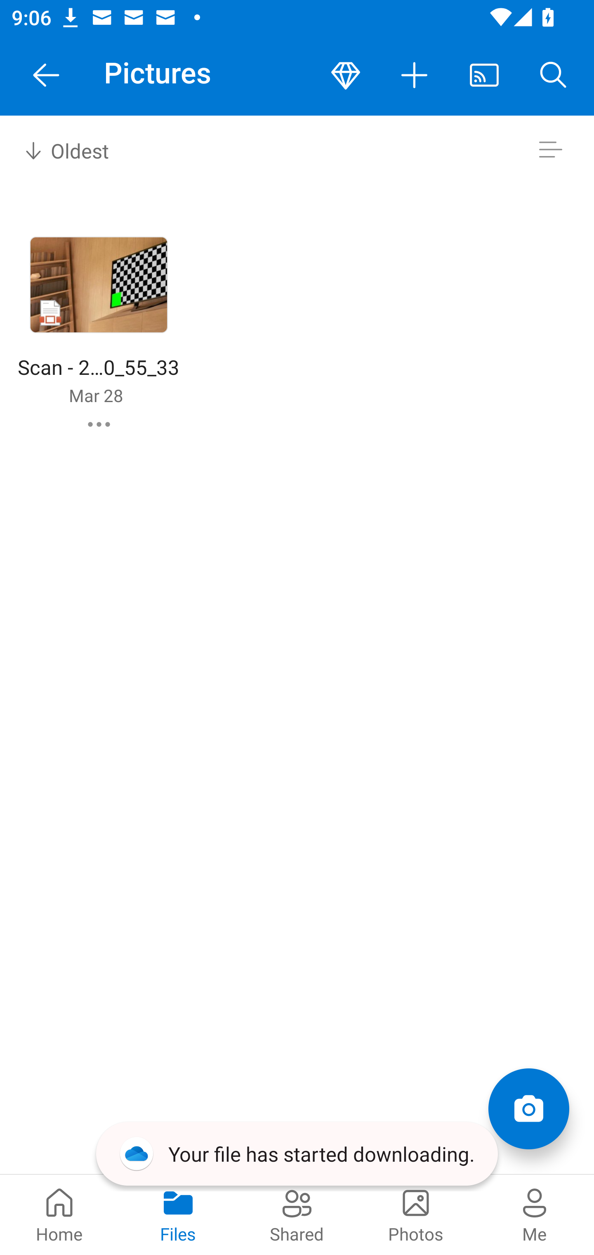  I want to click on Me pivot Me, so click(535, 1215).